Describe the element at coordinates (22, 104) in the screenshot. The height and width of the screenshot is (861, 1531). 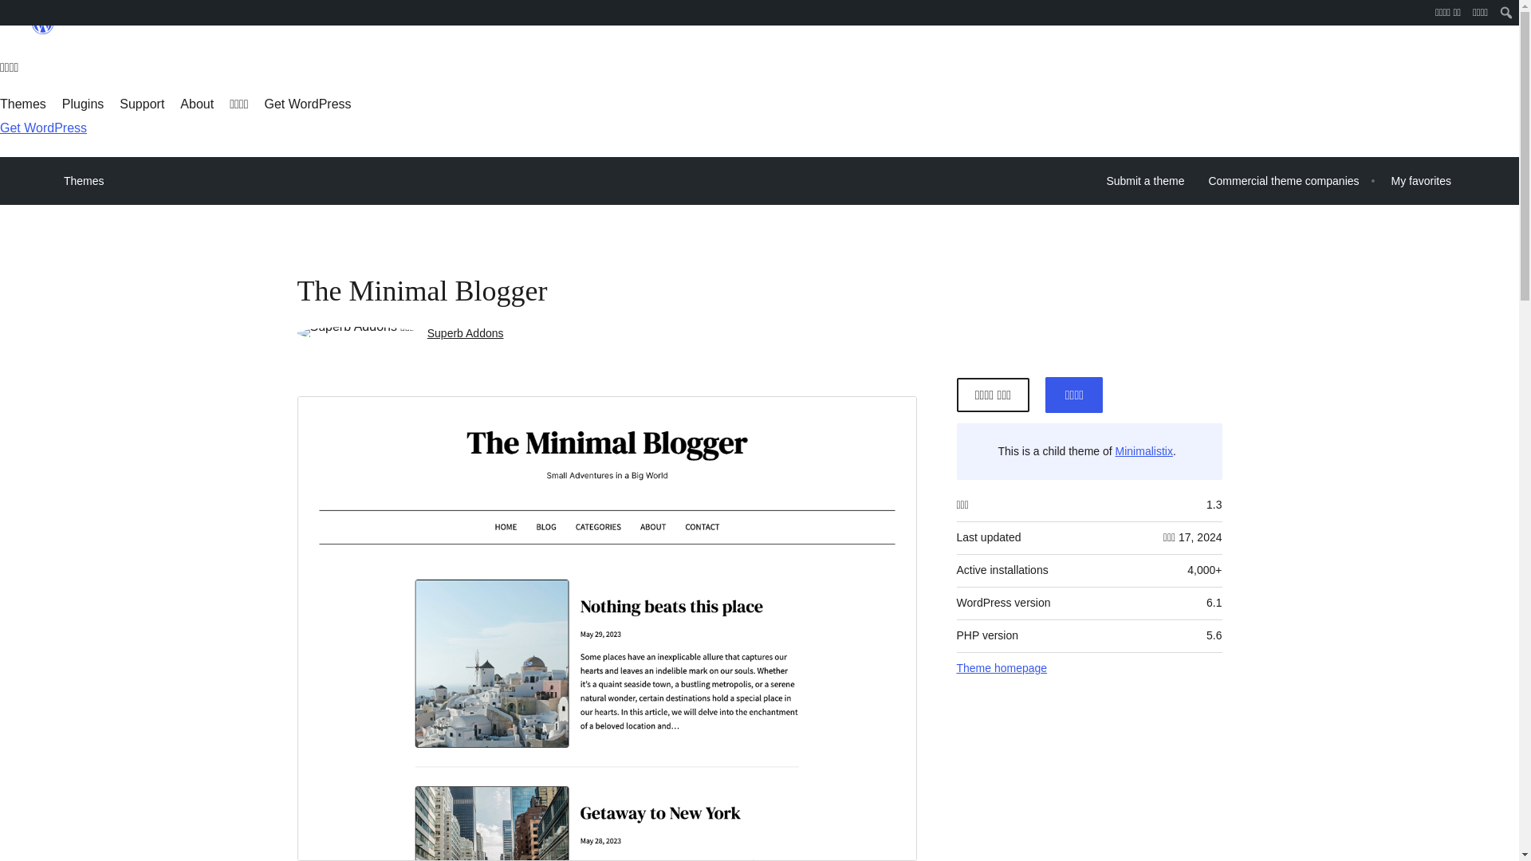
I see `Themes` at that location.